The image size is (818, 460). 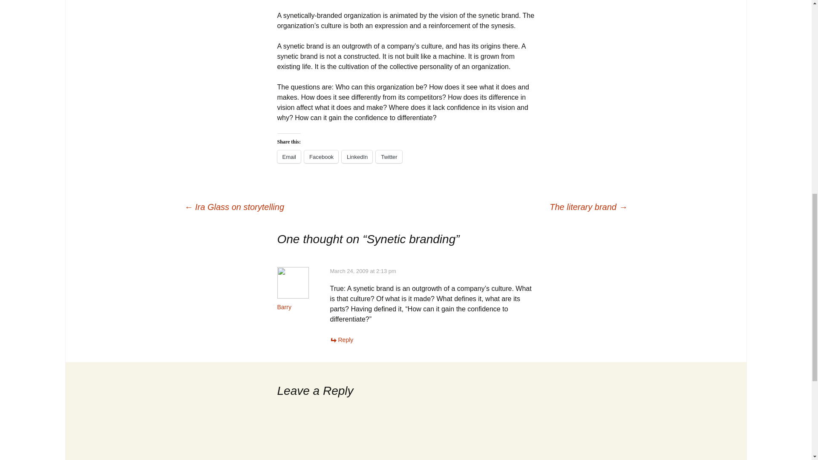 What do you see at coordinates (341, 339) in the screenshot?
I see `Reply` at bounding box center [341, 339].